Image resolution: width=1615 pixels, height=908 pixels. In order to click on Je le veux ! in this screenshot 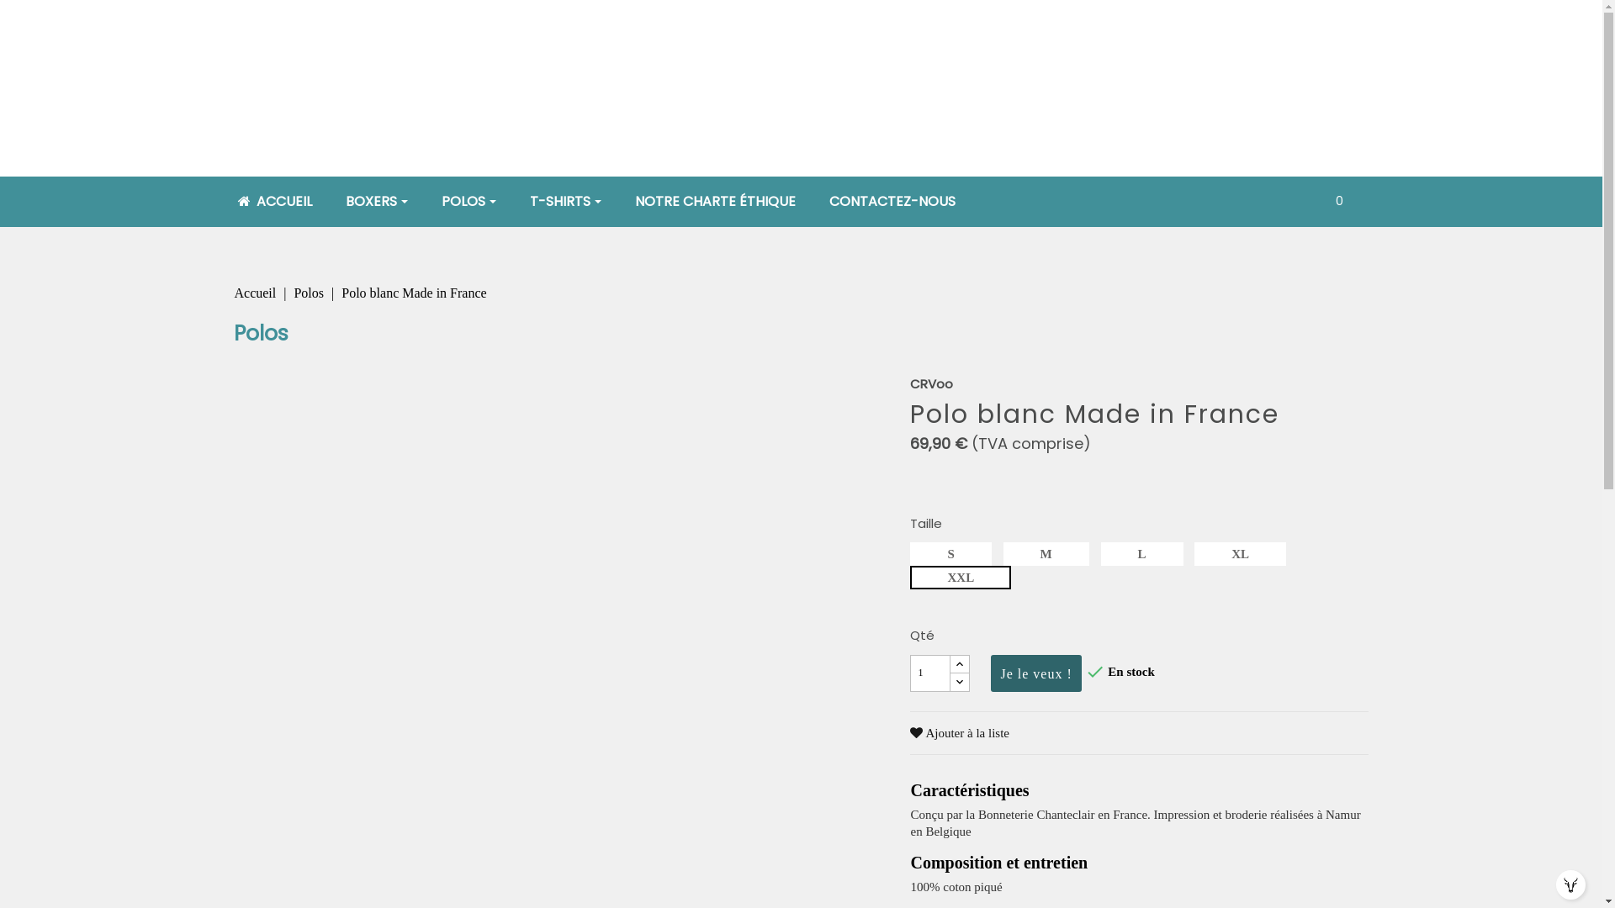, I will do `click(1036, 673)`.